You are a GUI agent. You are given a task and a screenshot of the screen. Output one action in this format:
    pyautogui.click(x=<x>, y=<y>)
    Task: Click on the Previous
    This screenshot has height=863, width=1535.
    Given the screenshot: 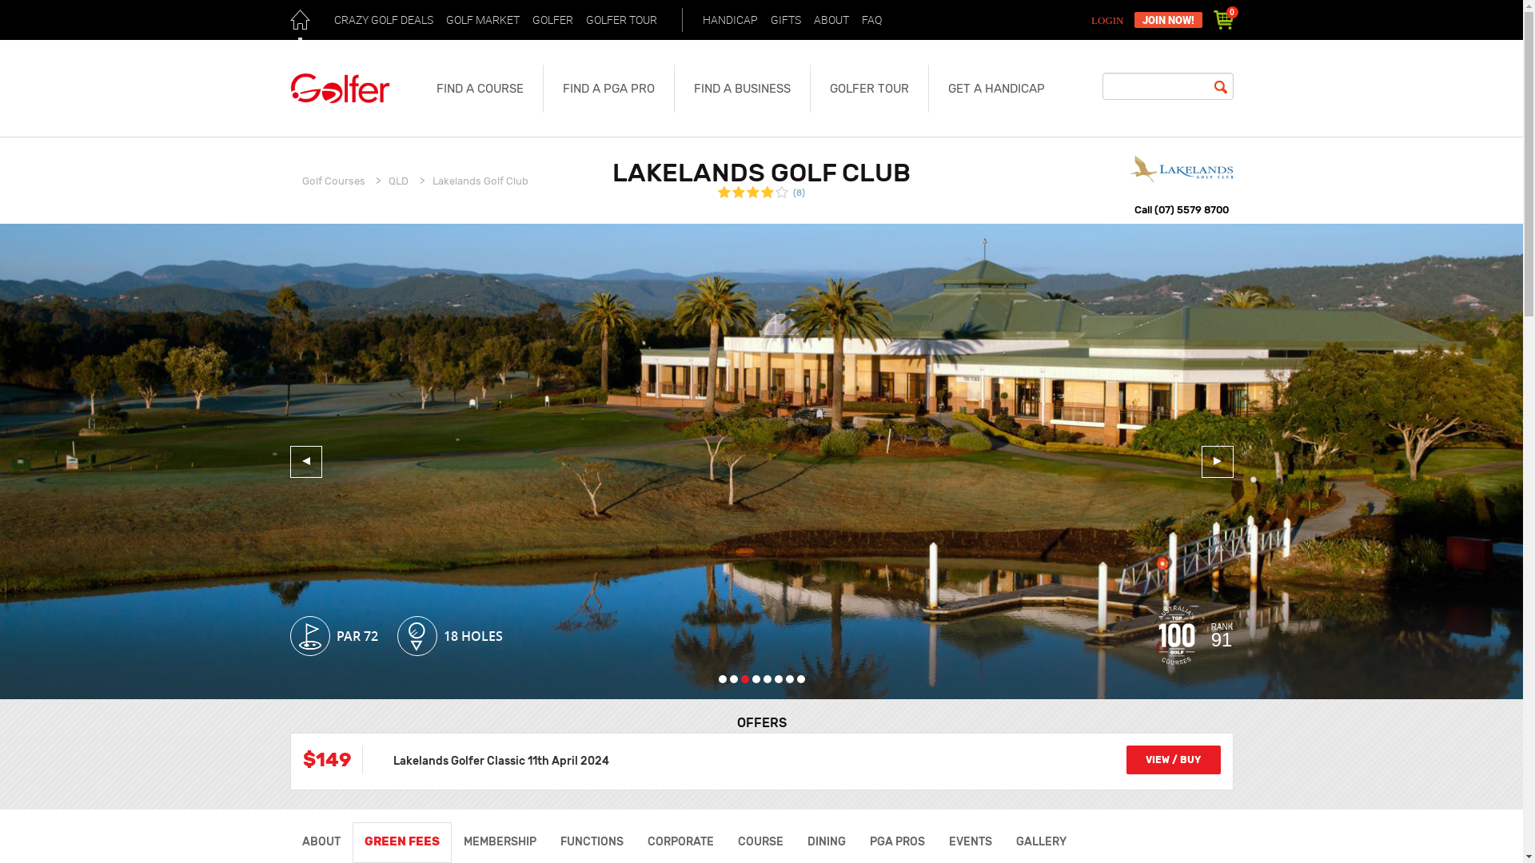 What is the action you would take?
    pyautogui.click(x=305, y=462)
    